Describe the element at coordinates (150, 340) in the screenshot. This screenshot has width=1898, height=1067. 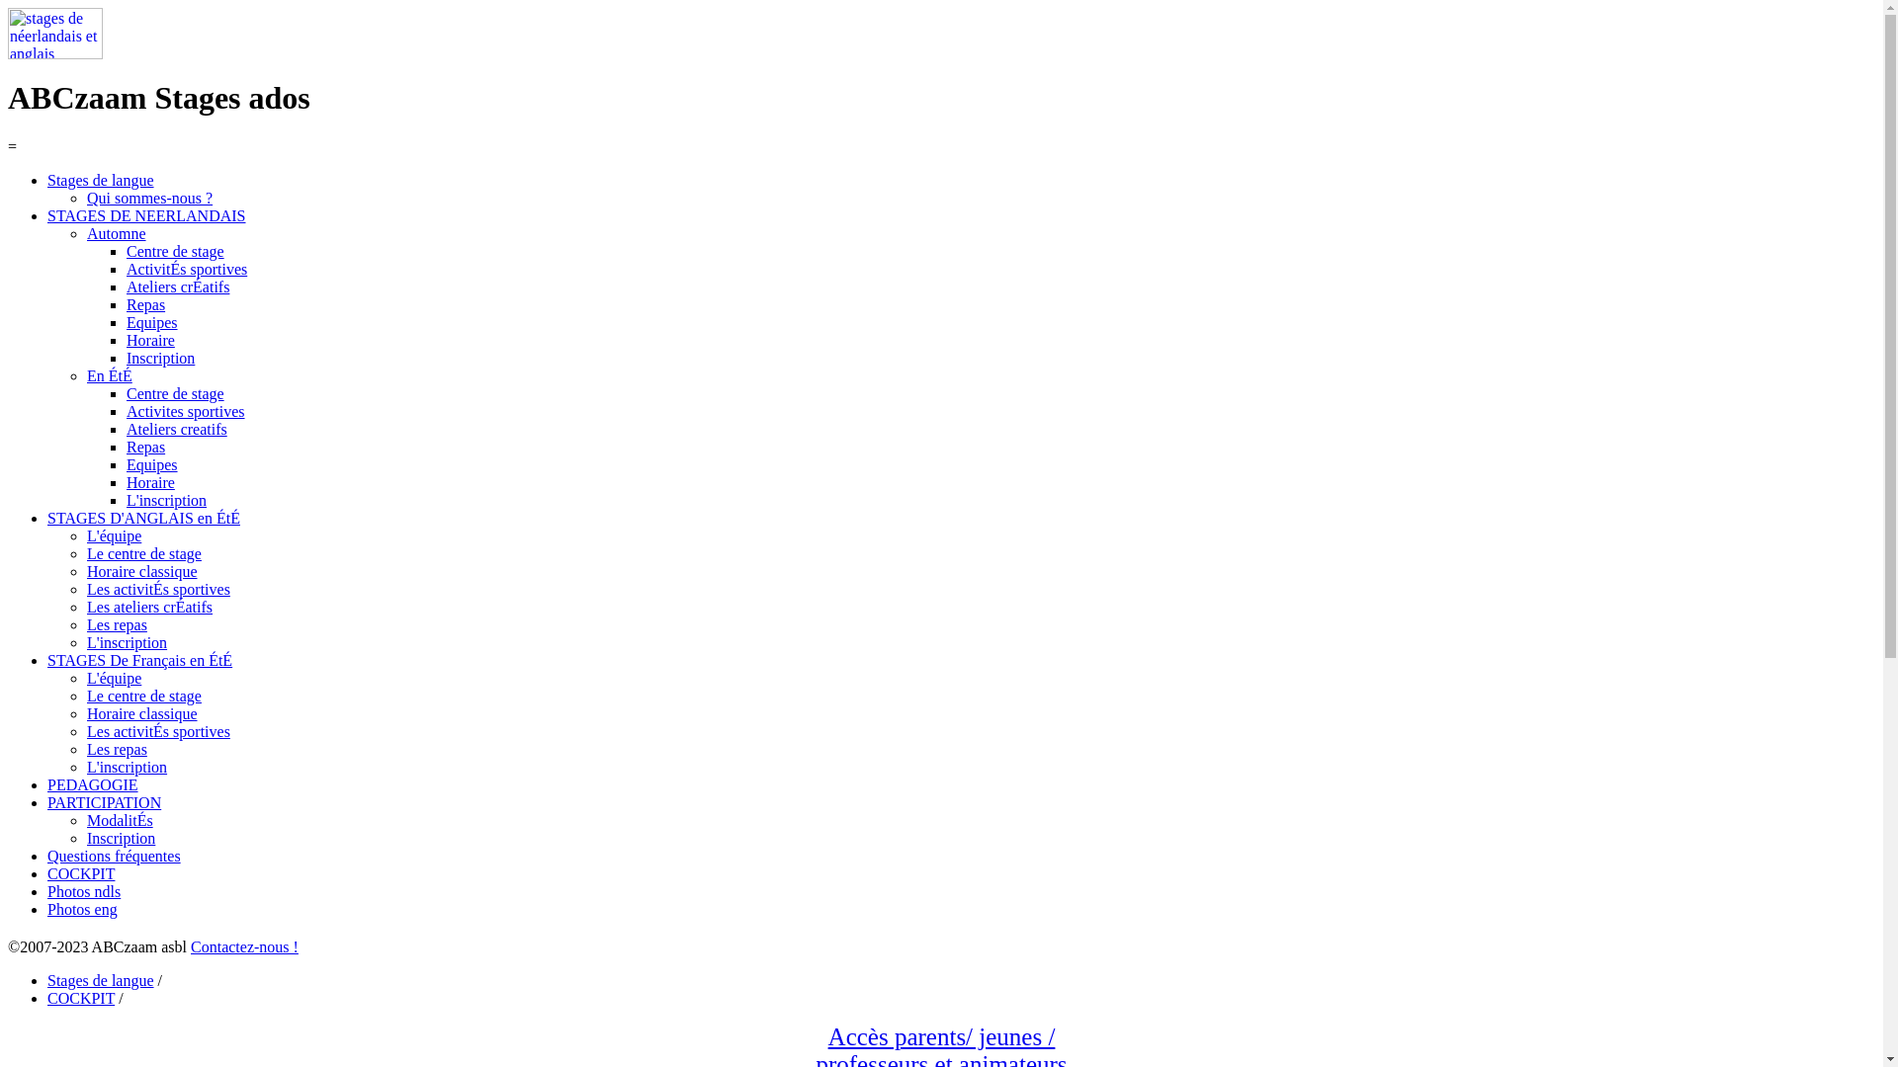
I see `Horaire` at that location.